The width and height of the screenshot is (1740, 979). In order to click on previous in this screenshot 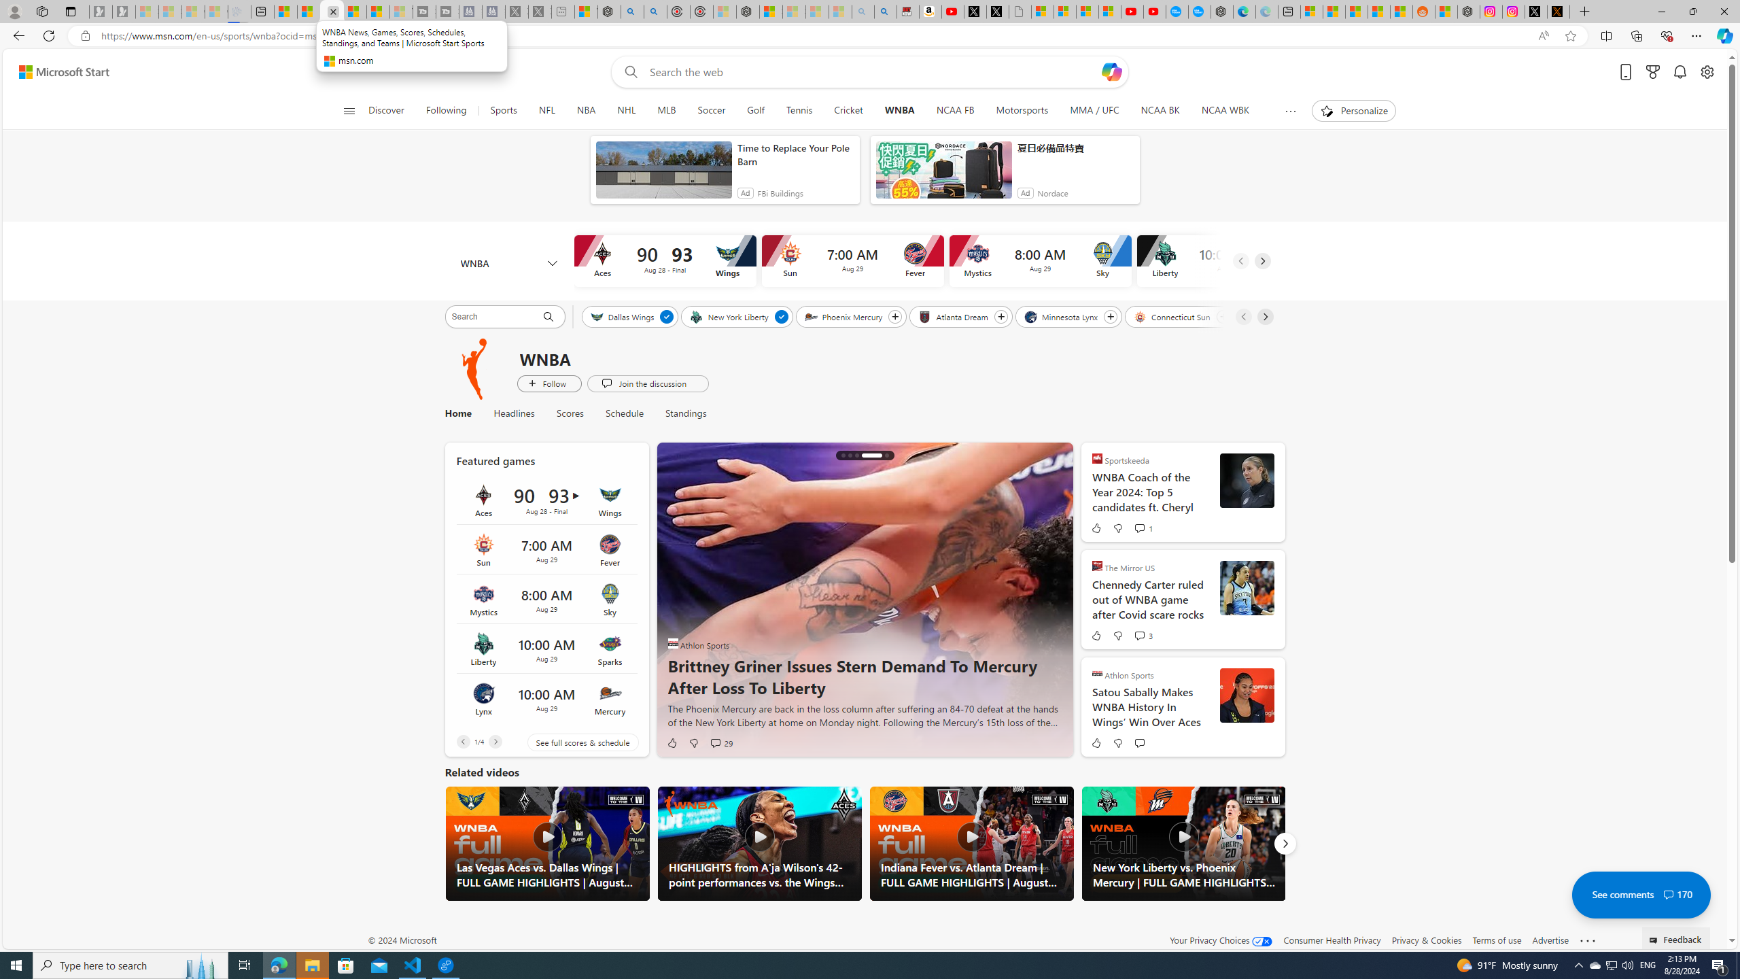, I will do `click(676, 600)`.